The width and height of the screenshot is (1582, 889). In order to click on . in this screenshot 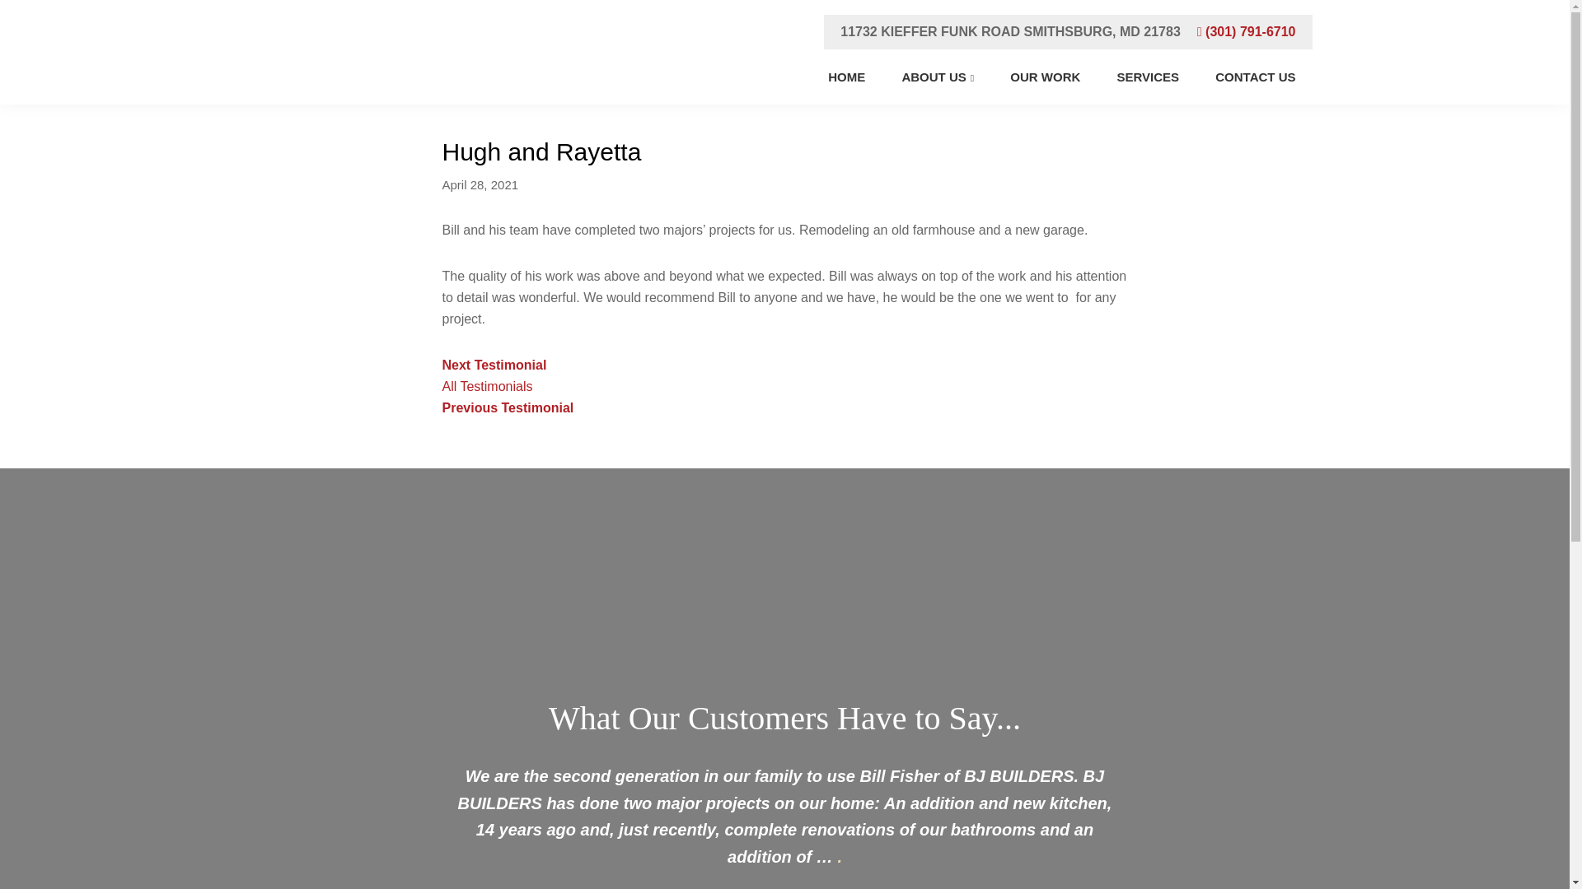, I will do `click(839, 856)`.